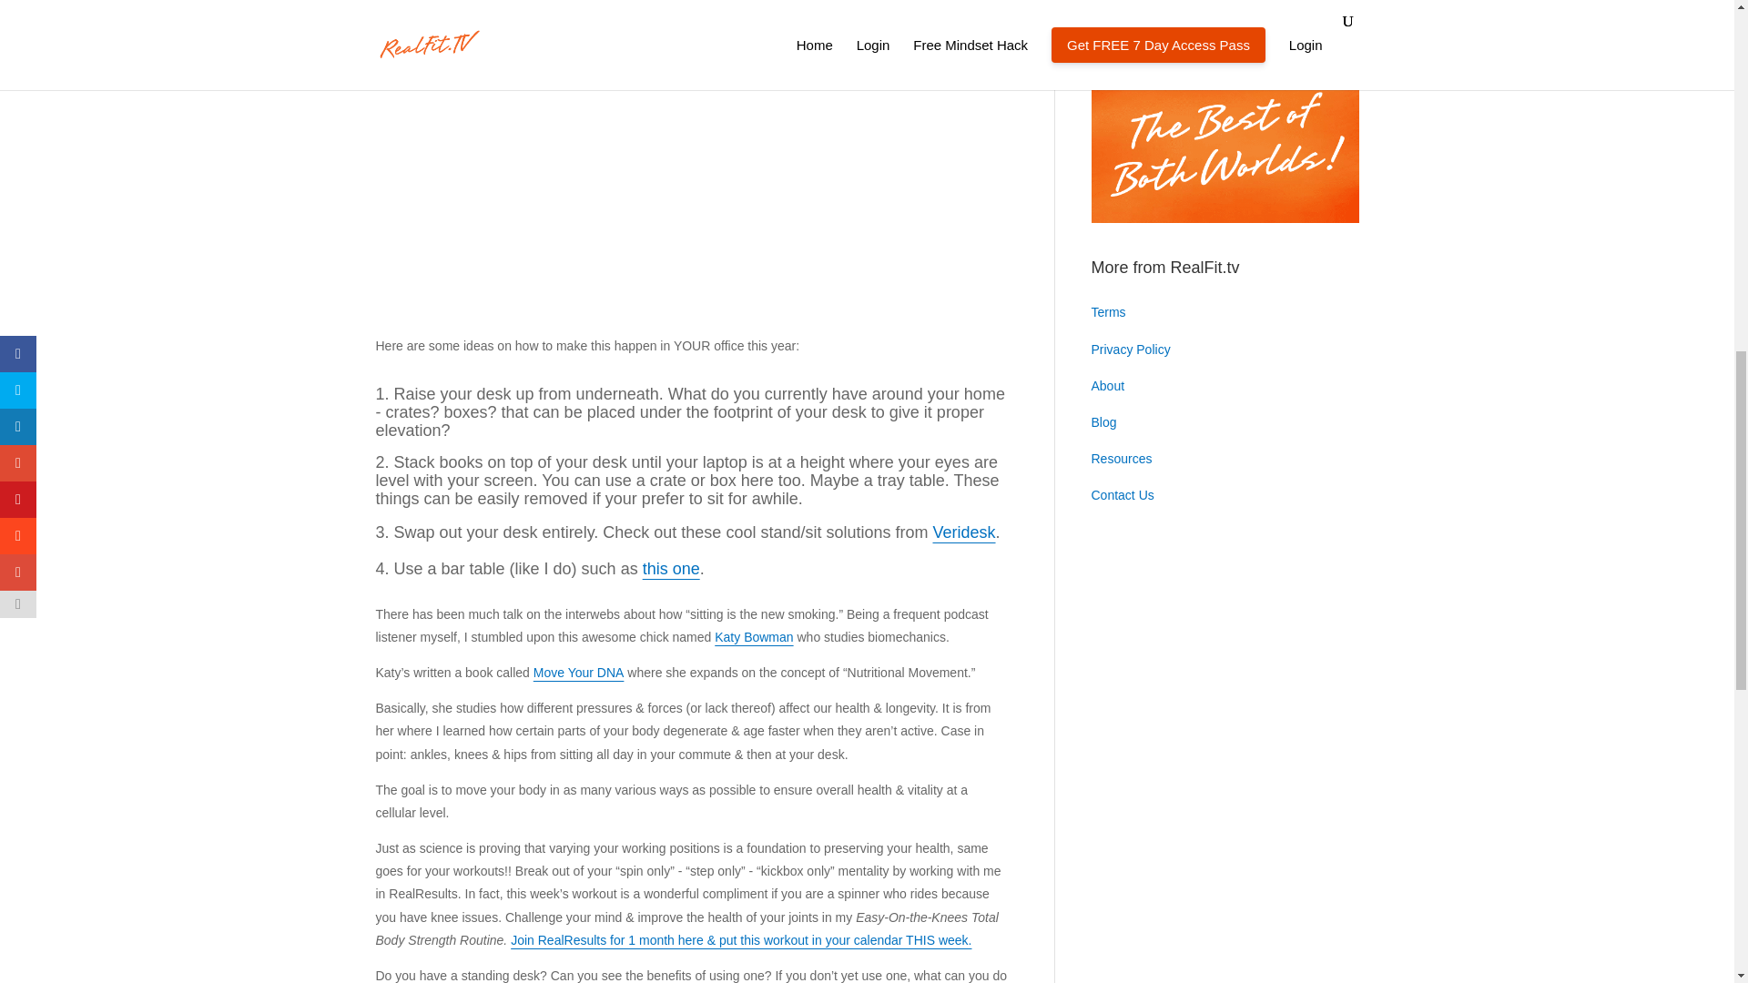 This screenshot has width=1748, height=983. What do you see at coordinates (754, 637) in the screenshot?
I see `Katy Bowman` at bounding box center [754, 637].